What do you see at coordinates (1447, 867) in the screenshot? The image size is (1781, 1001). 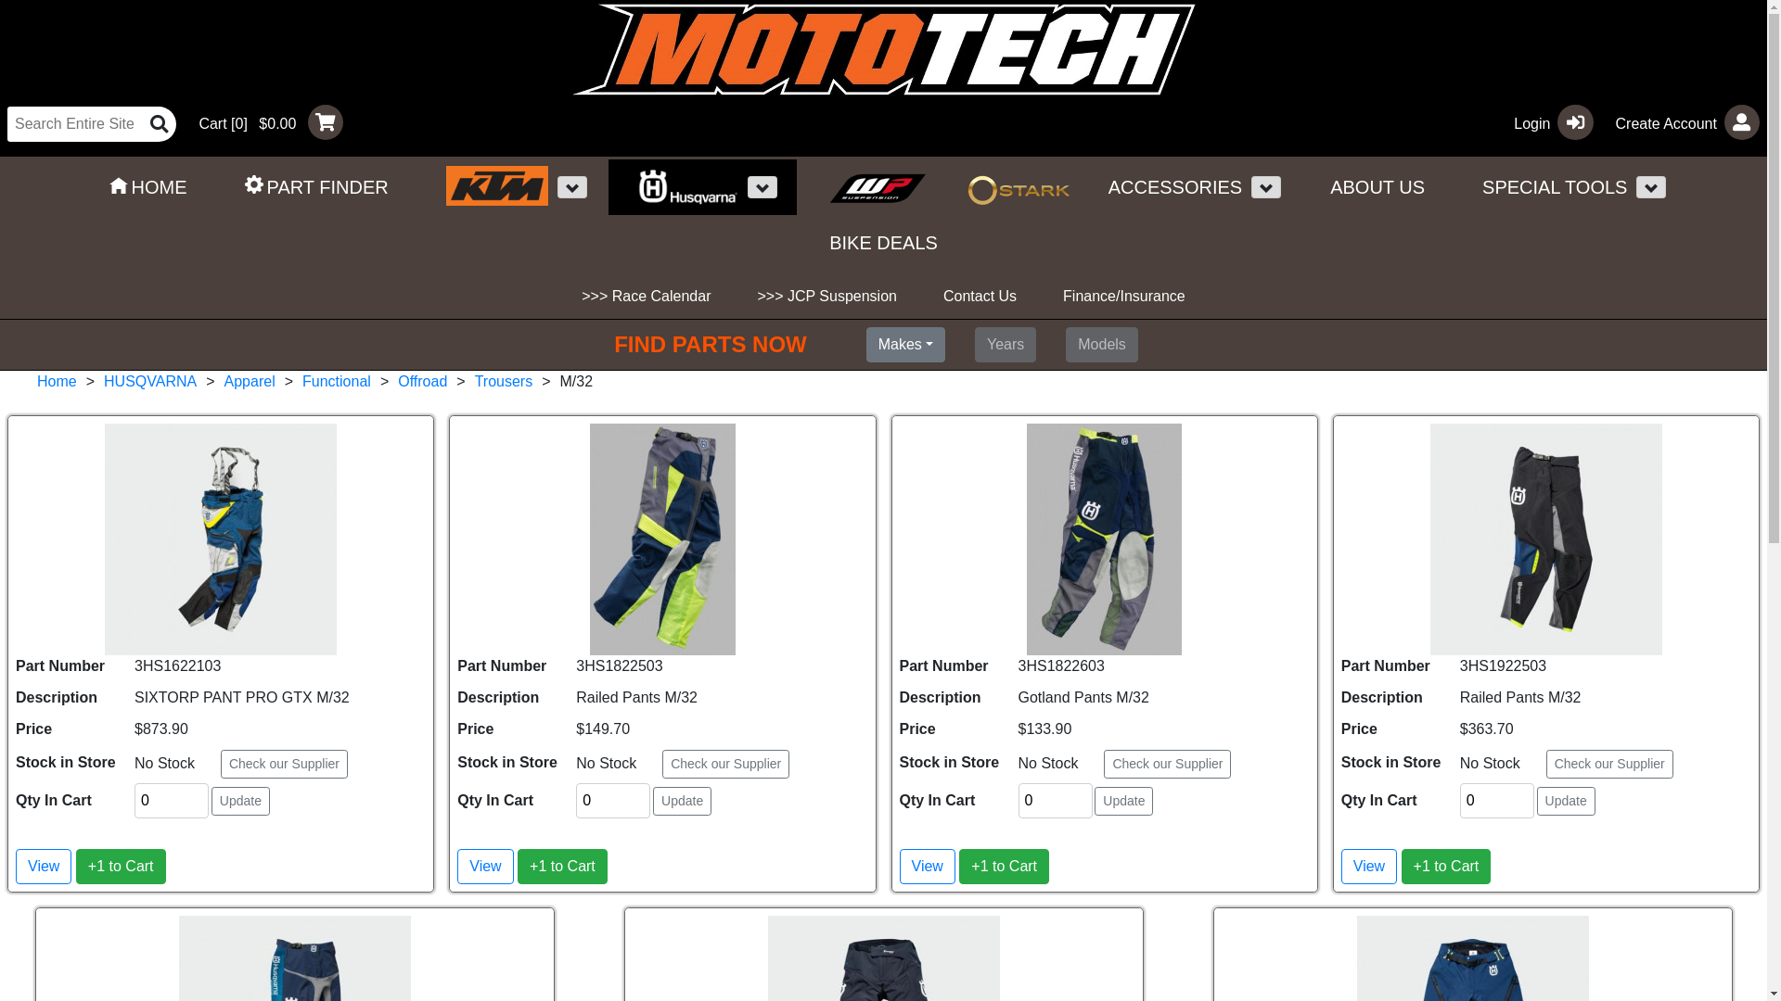 I see `+1 to Cart` at bounding box center [1447, 867].